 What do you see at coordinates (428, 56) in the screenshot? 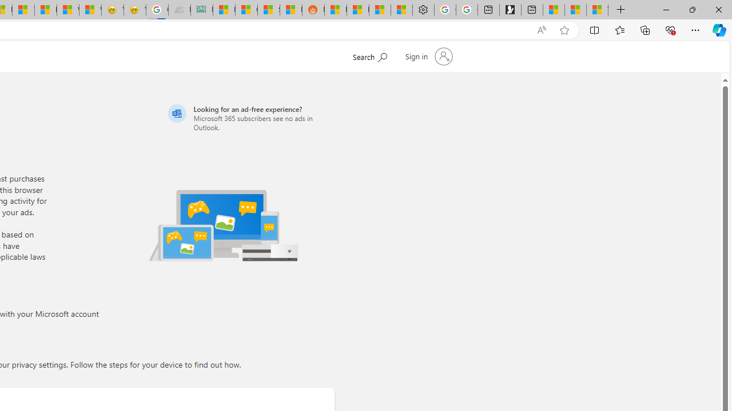
I see `Sign in to your account` at bounding box center [428, 56].